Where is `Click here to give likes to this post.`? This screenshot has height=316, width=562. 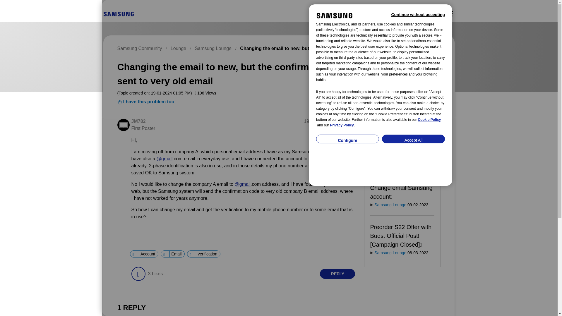
Click here to give likes to this post. is located at coordinates (138, 274).